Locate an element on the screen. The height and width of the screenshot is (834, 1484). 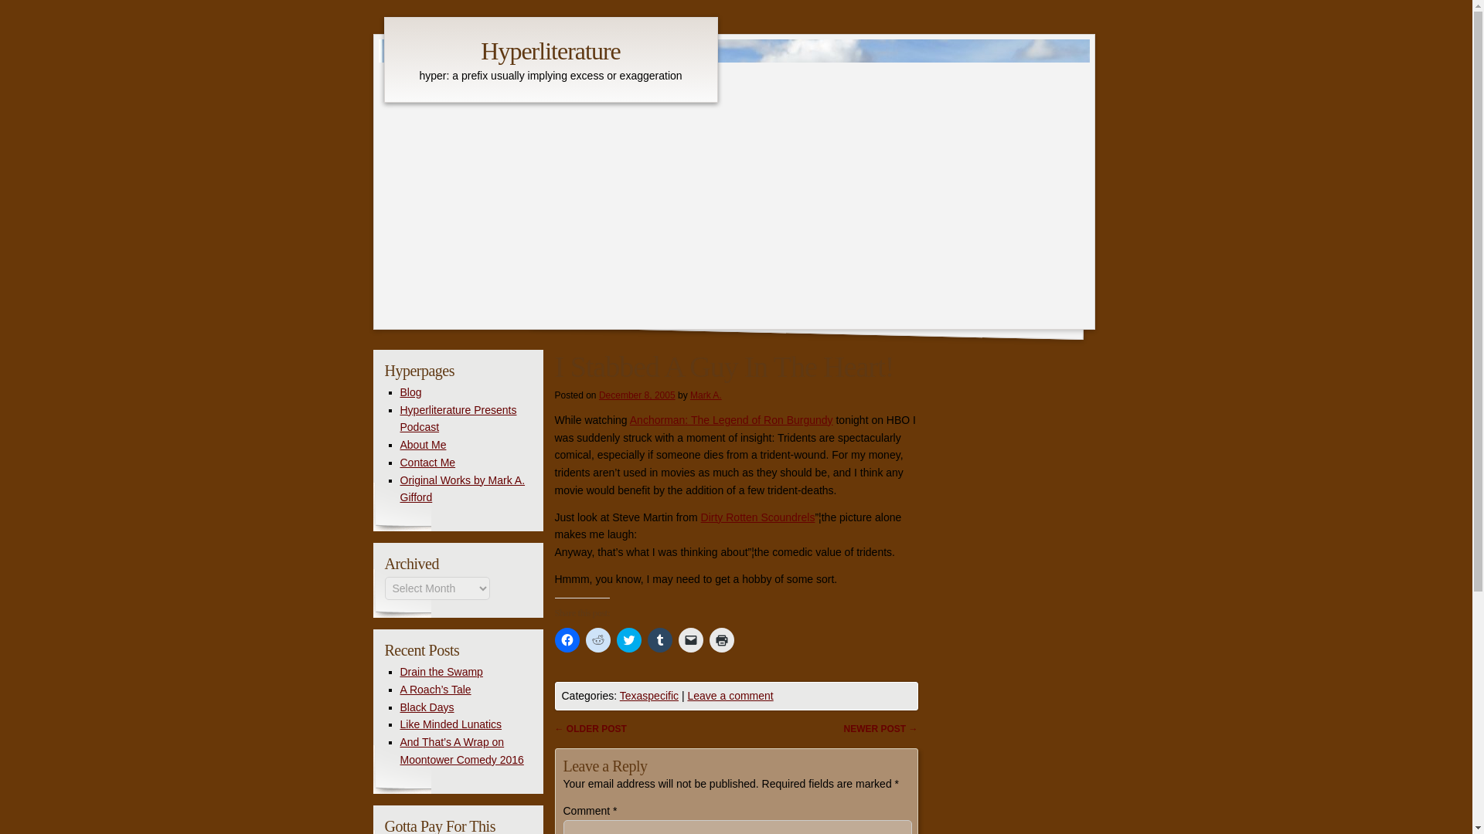
December 8, 2005 is located at coordinates (637, 395).